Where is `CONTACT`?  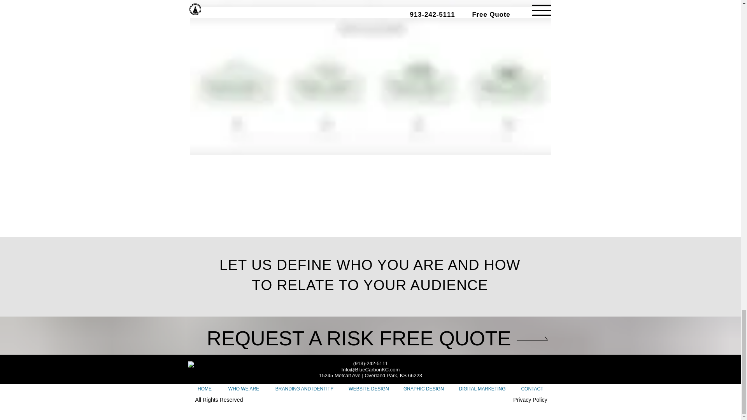 CONTACT is located at coordinates (532, 389).